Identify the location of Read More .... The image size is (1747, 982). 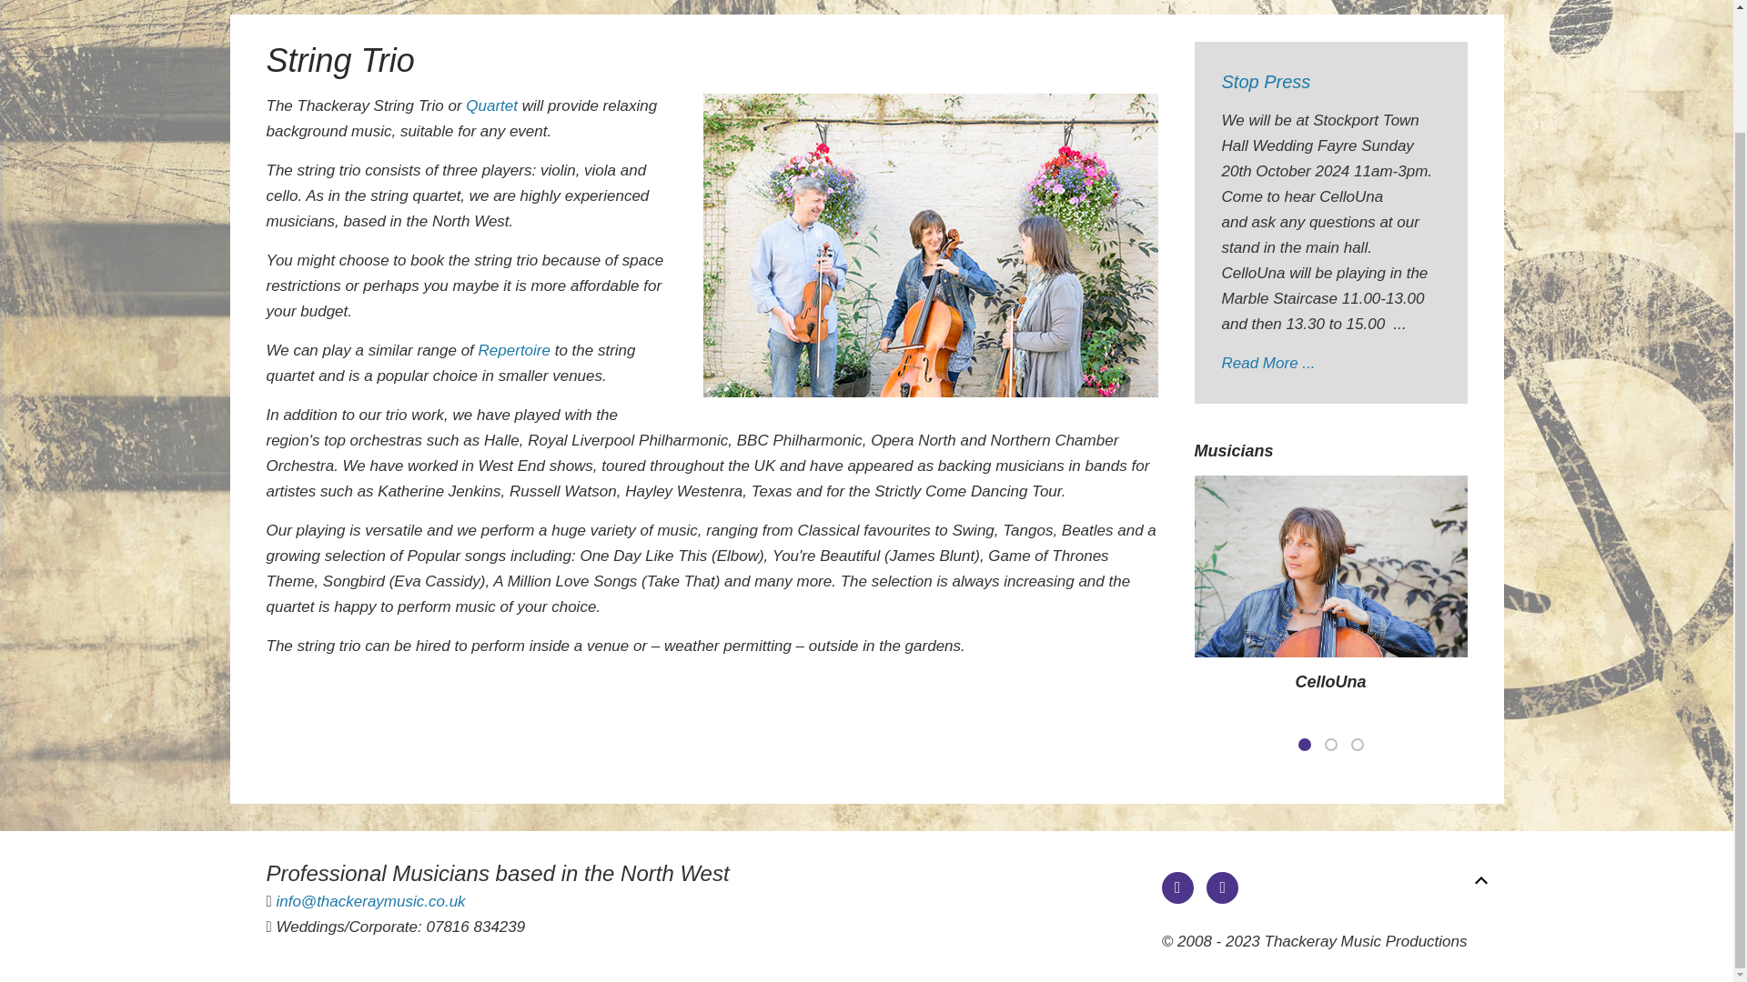
(1268, 363).